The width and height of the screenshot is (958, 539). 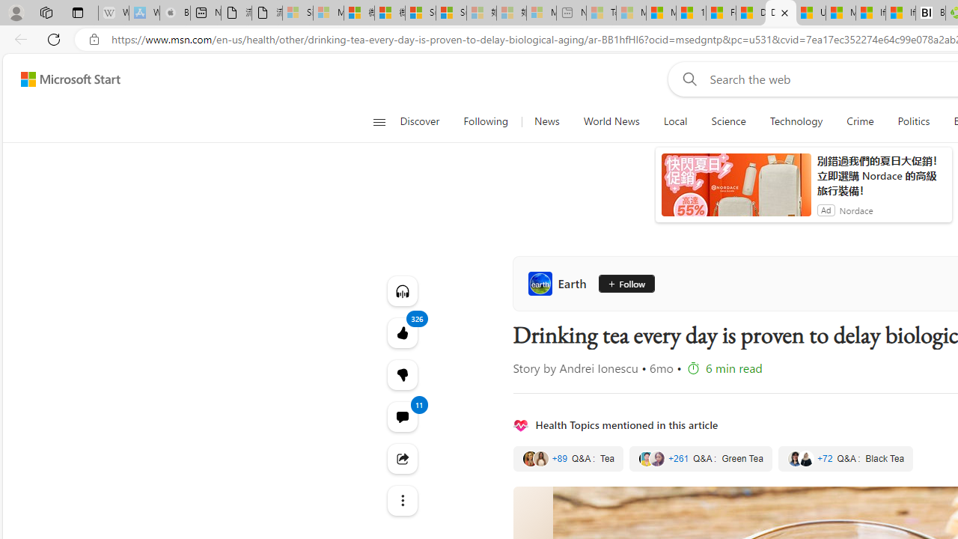 I want to click on Science, so click(x=728, y=121).